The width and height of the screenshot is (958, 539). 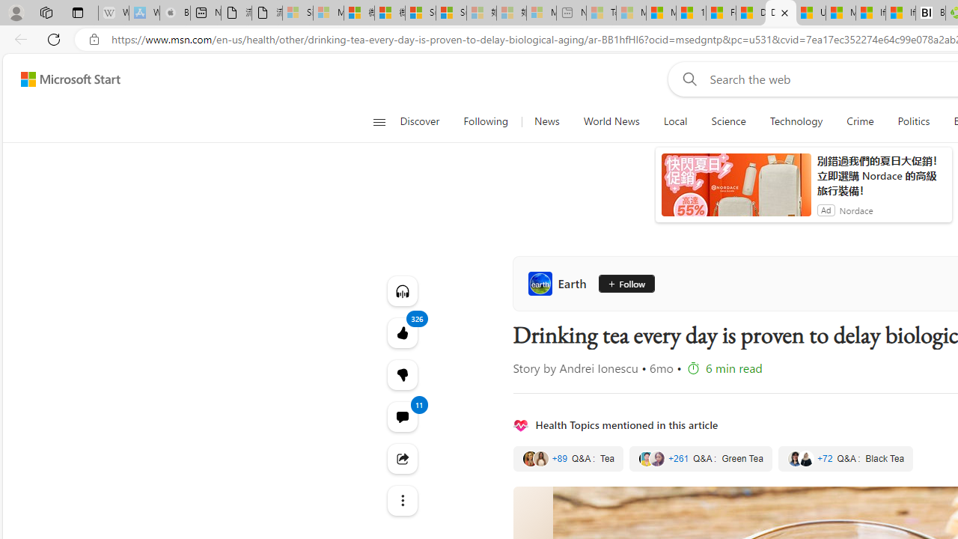 I want to click on Science, so click(x=728, y=121).